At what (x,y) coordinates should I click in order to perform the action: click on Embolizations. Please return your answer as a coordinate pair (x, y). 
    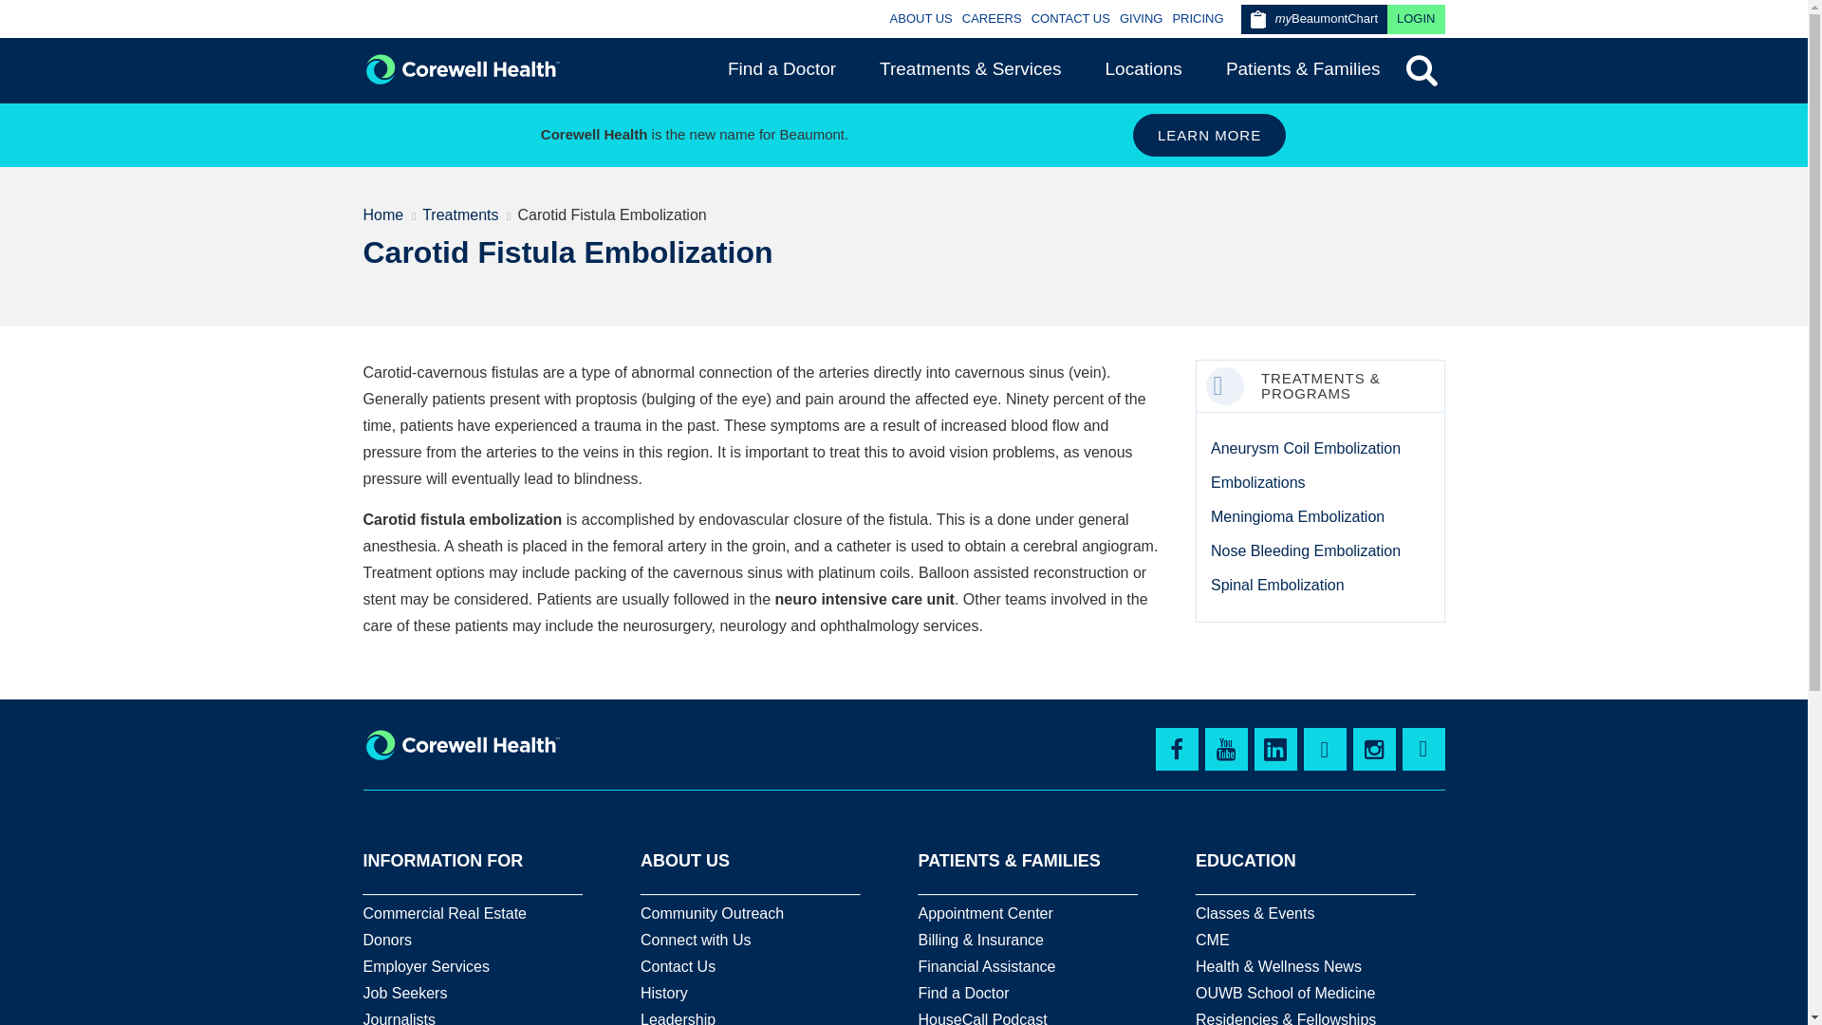
    Looking at the image, I should click on (1258, 482).